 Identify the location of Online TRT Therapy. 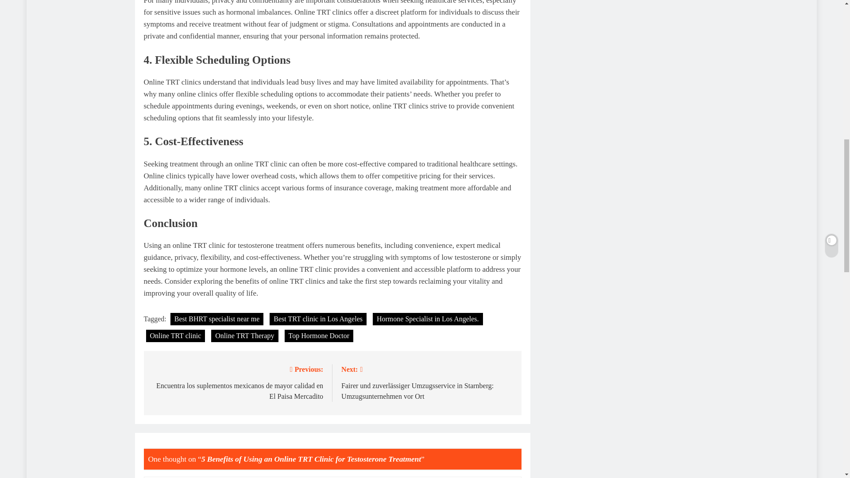
(244, 336).